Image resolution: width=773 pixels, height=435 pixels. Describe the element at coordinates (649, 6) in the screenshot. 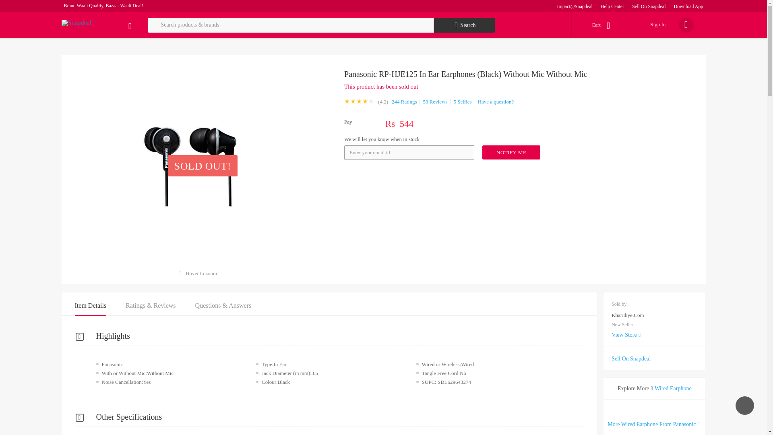

I see `Sell On Snapdeal` at that location.